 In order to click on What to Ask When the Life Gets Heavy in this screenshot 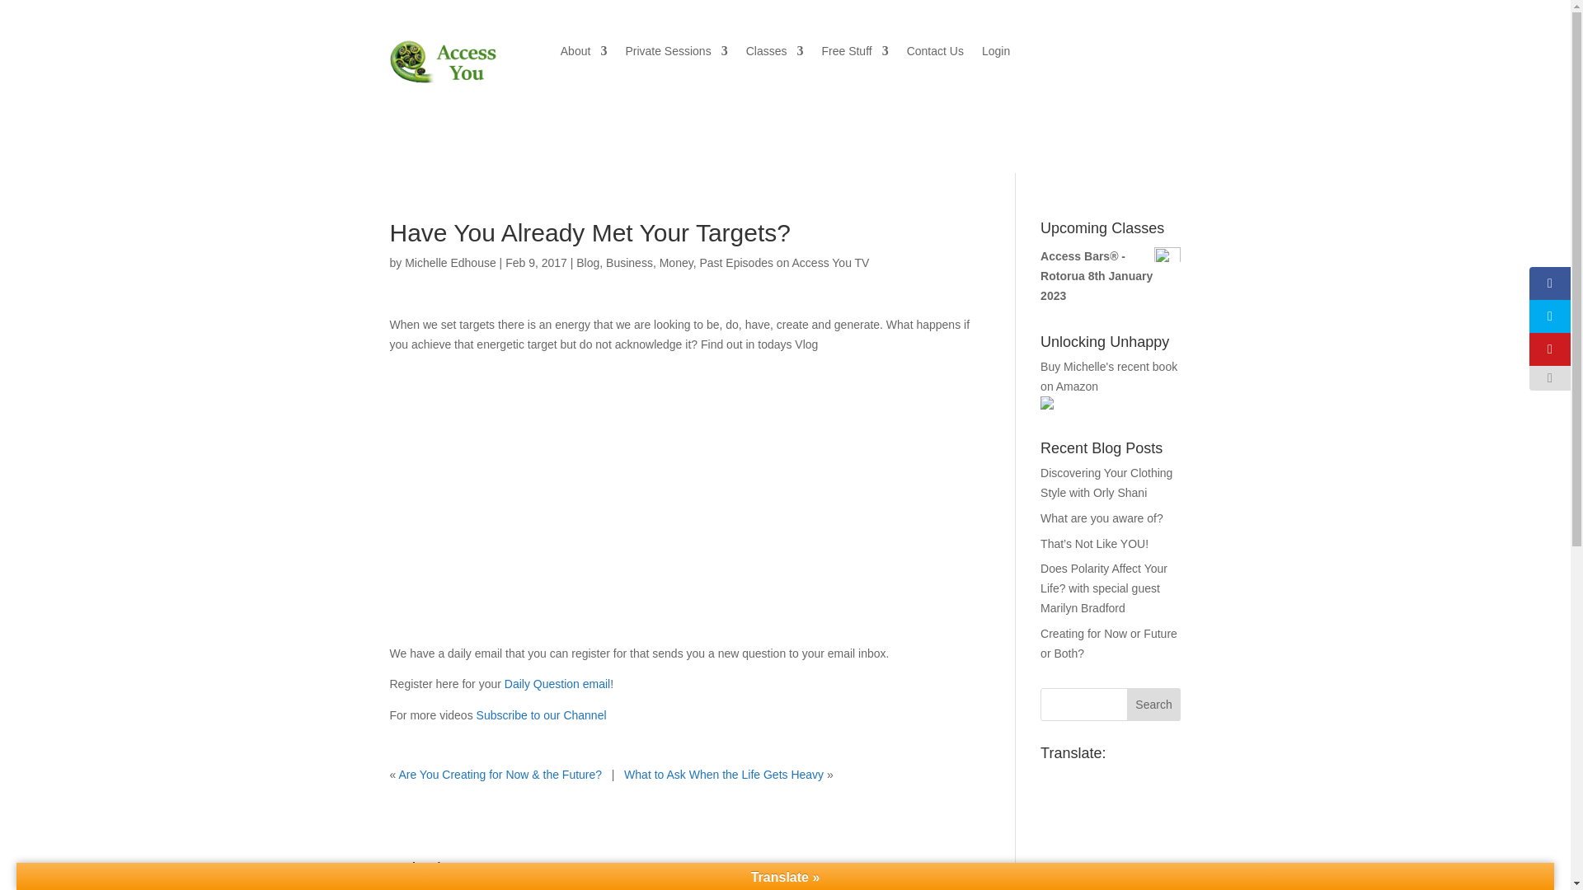, I will do `click(723, 775)`.